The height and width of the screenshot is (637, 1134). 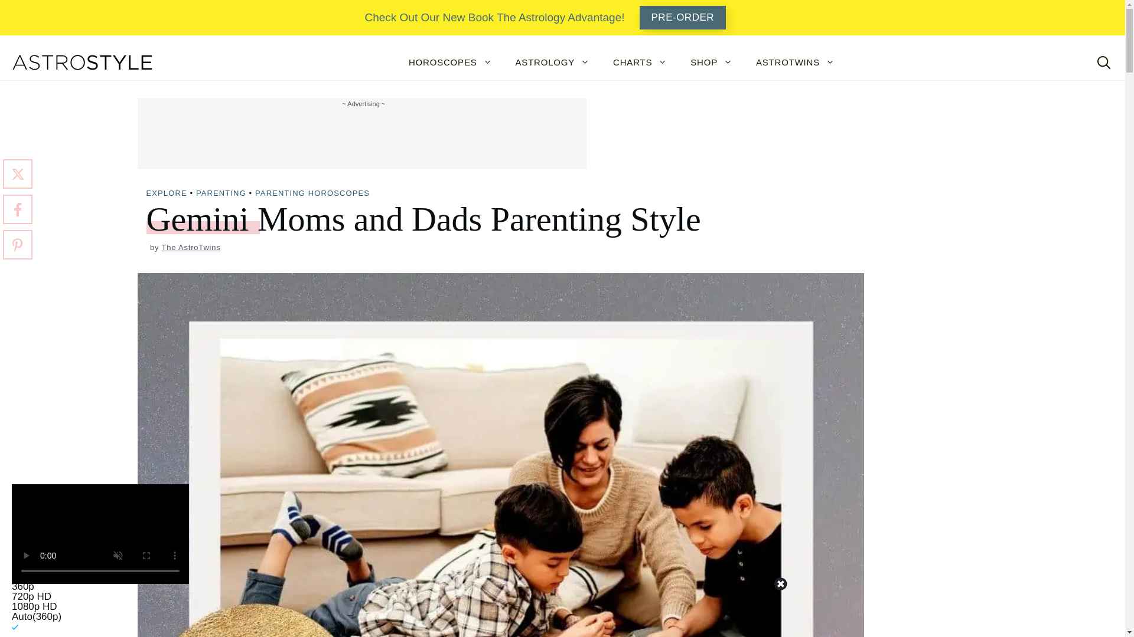 I want to click on Check Out Our New Book The Astrology Advantage!, so click(x=494, y=18).